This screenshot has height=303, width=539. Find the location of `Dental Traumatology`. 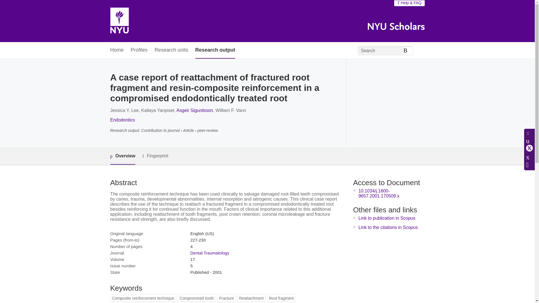

Dental Traumatology is located at coordinates (209, 253).